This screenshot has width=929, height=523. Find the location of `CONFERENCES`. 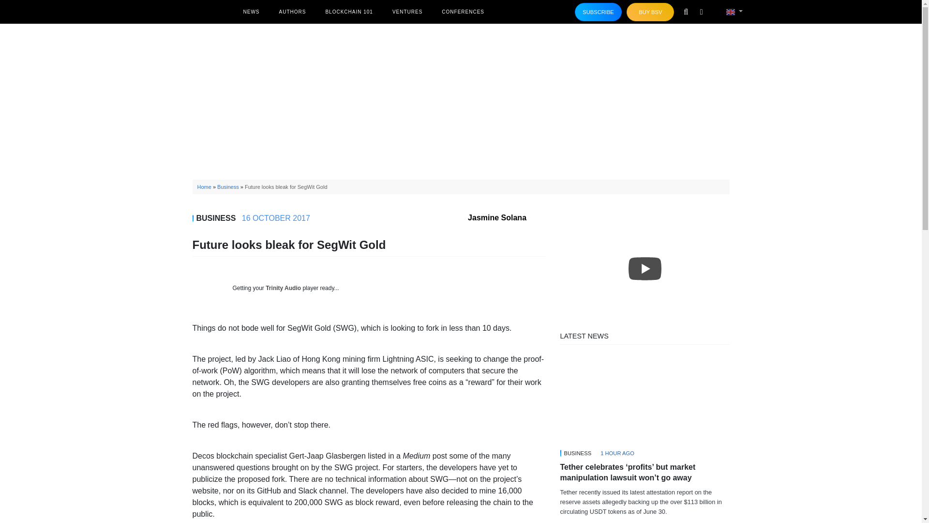

CONFERENCES is located at coordinates (463, 12).